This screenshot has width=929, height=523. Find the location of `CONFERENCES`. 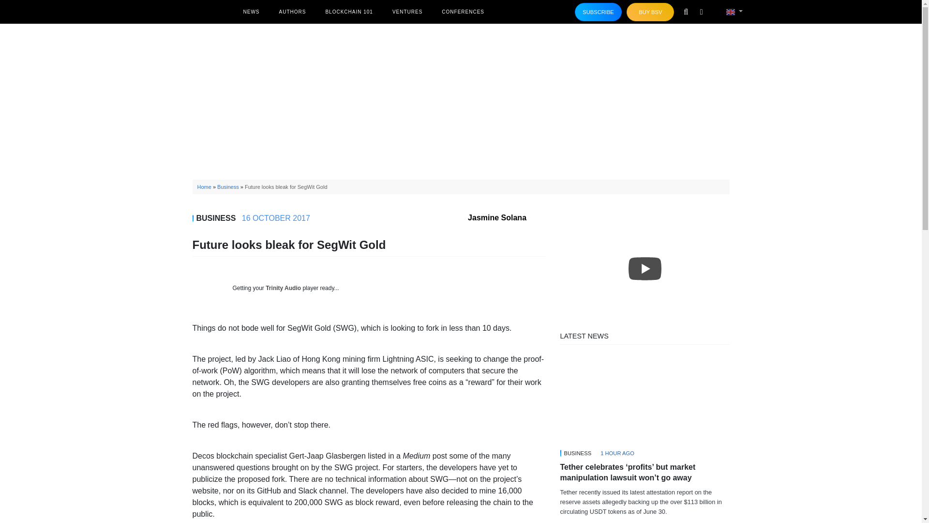

CONFERENCES is located at coordinates (463, 12).